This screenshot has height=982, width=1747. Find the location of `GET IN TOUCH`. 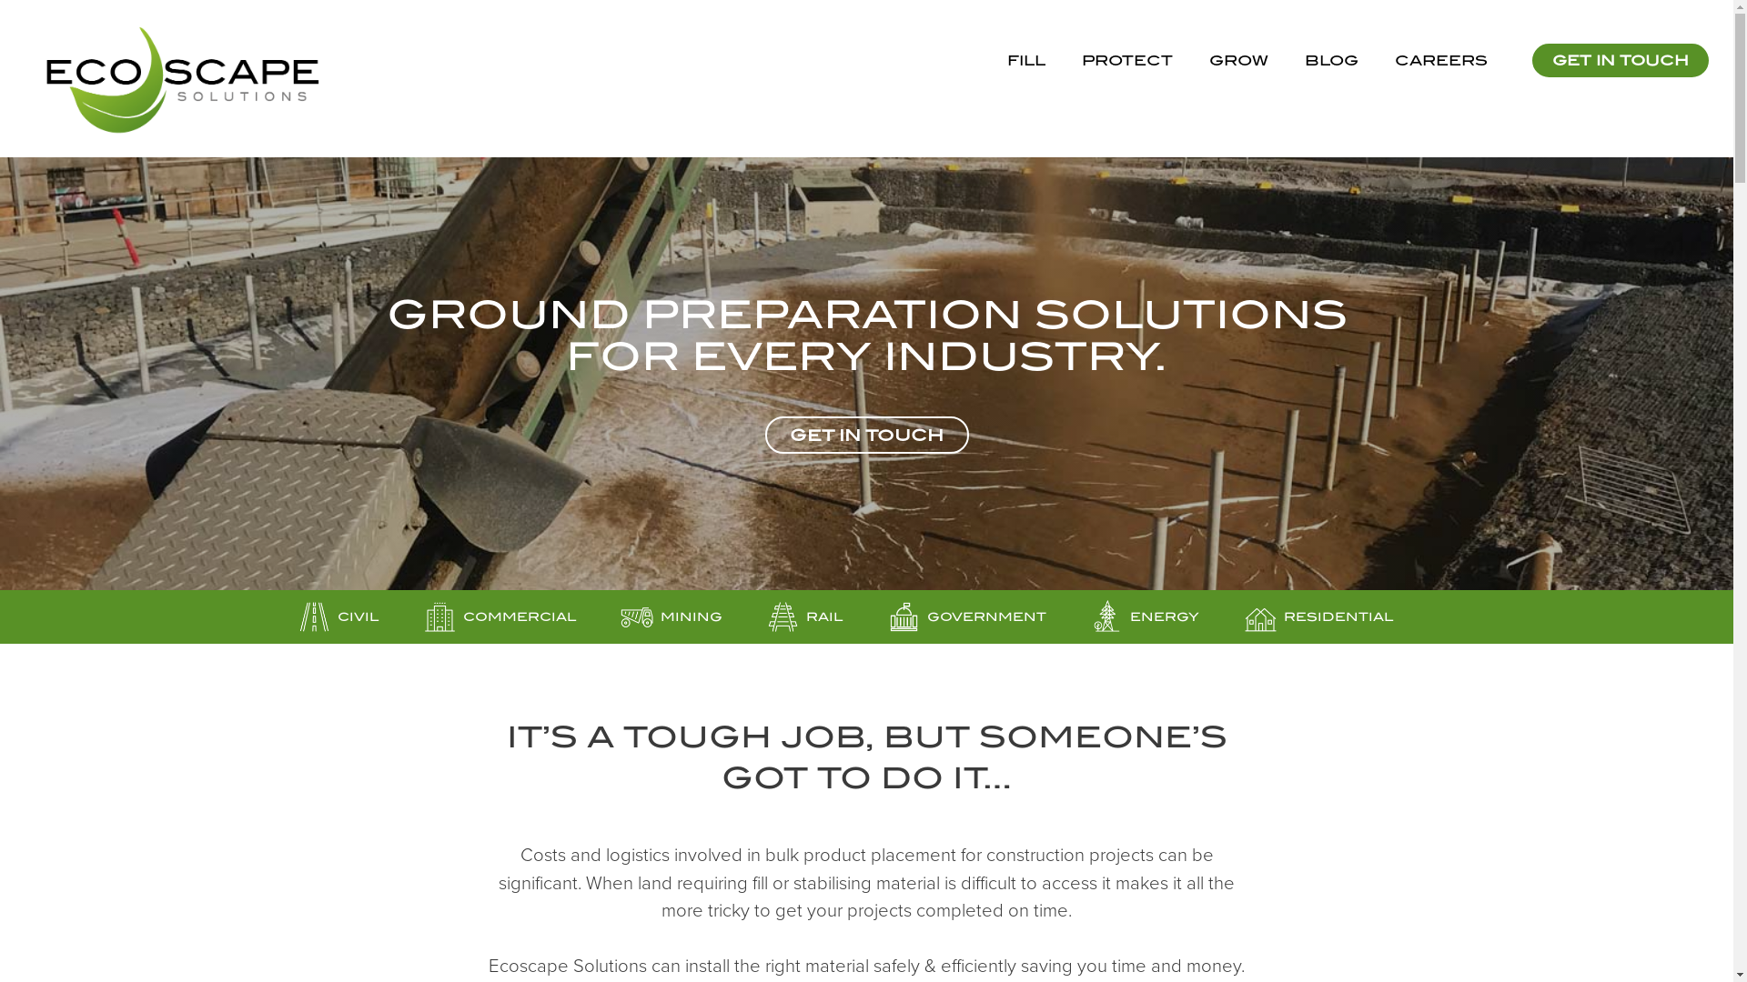

GET IN TOUCH is located at coordinates (866, 435).